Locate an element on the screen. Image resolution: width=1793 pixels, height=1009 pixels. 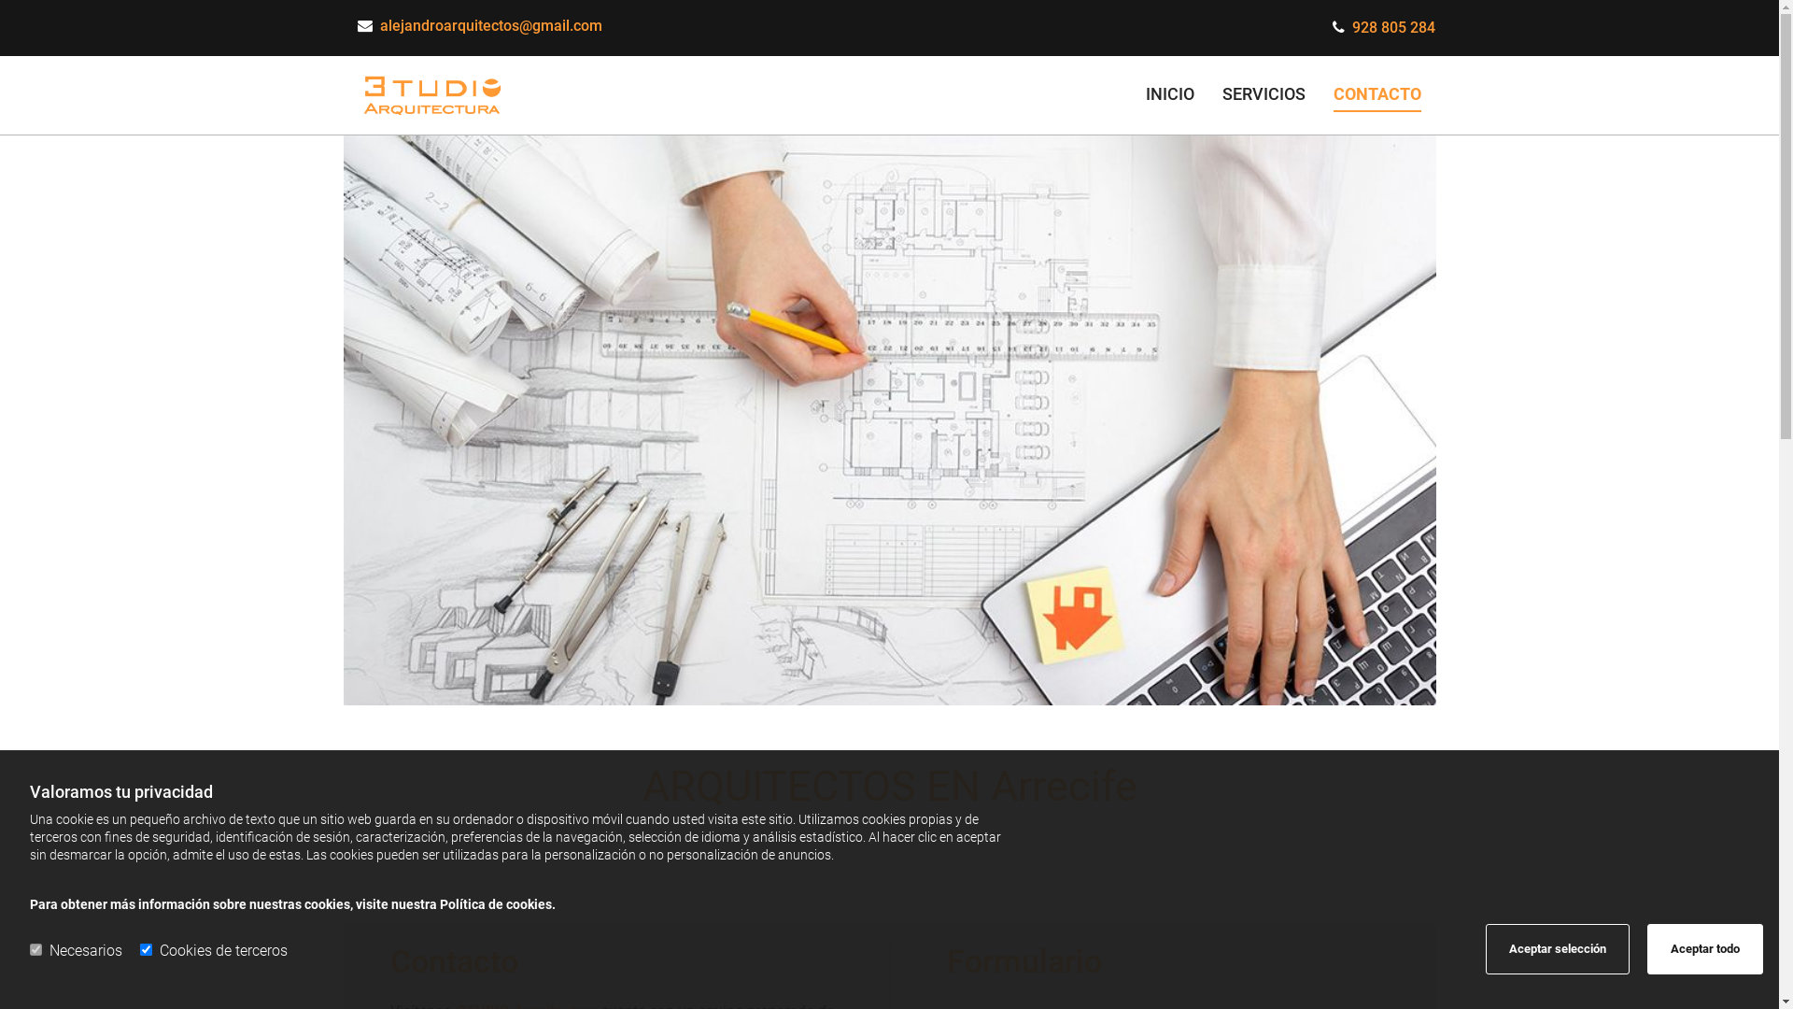
tcH0NiLY/3tudio-arquitectura-banner.jpg is located at coordinates (890, 420).